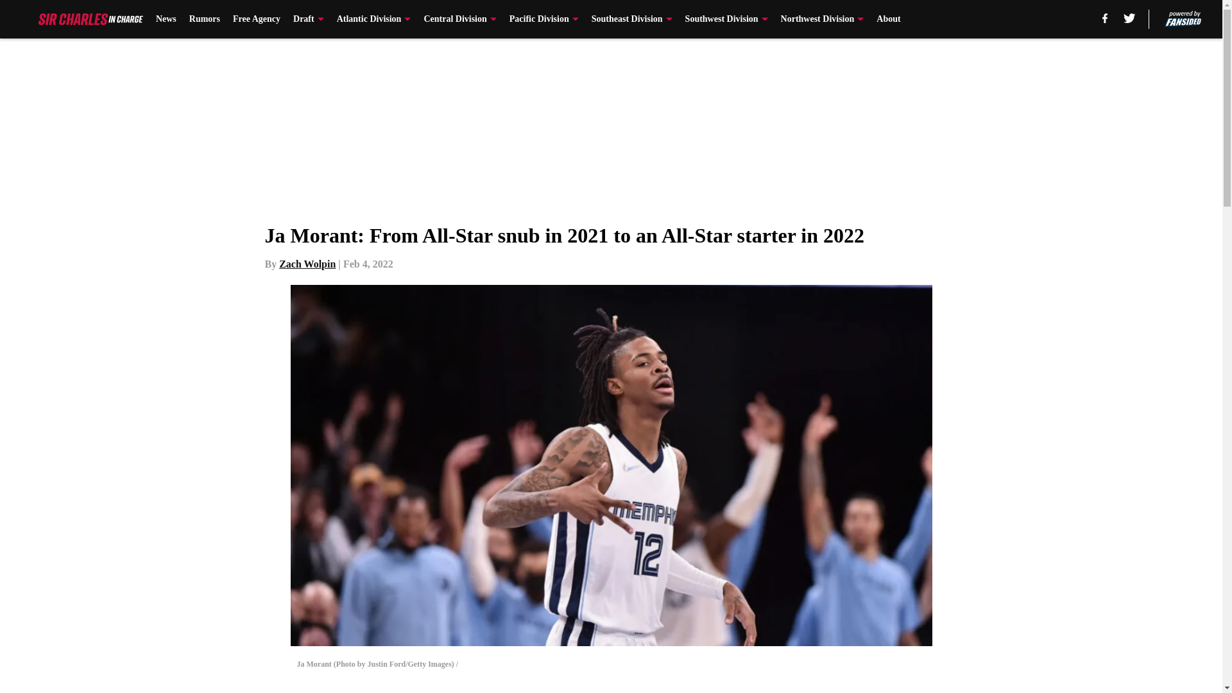 This screenshot has width=1232, height=693. I want to click on News, so click(166, 19).